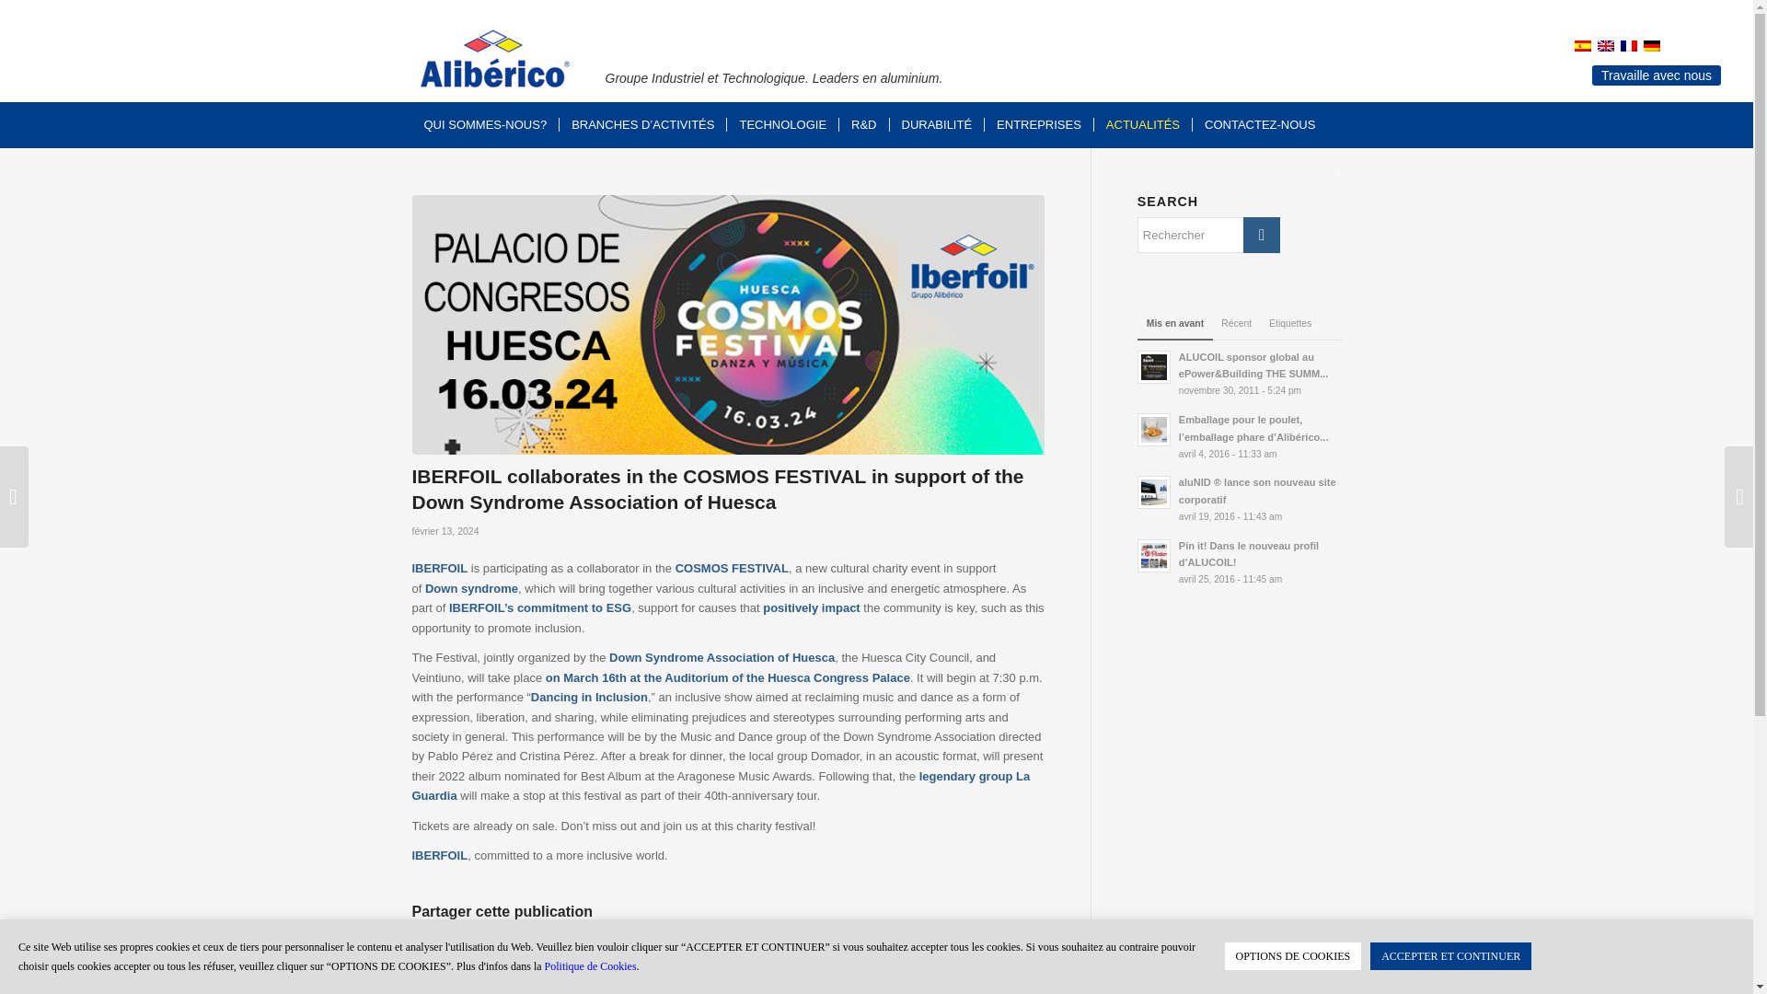 Image resolution: width=1767 pixels, height=994 pixels. Describe the element at coordinates (782, 125) in the screenshot. I see `TECHNOLOGIE` at that location.